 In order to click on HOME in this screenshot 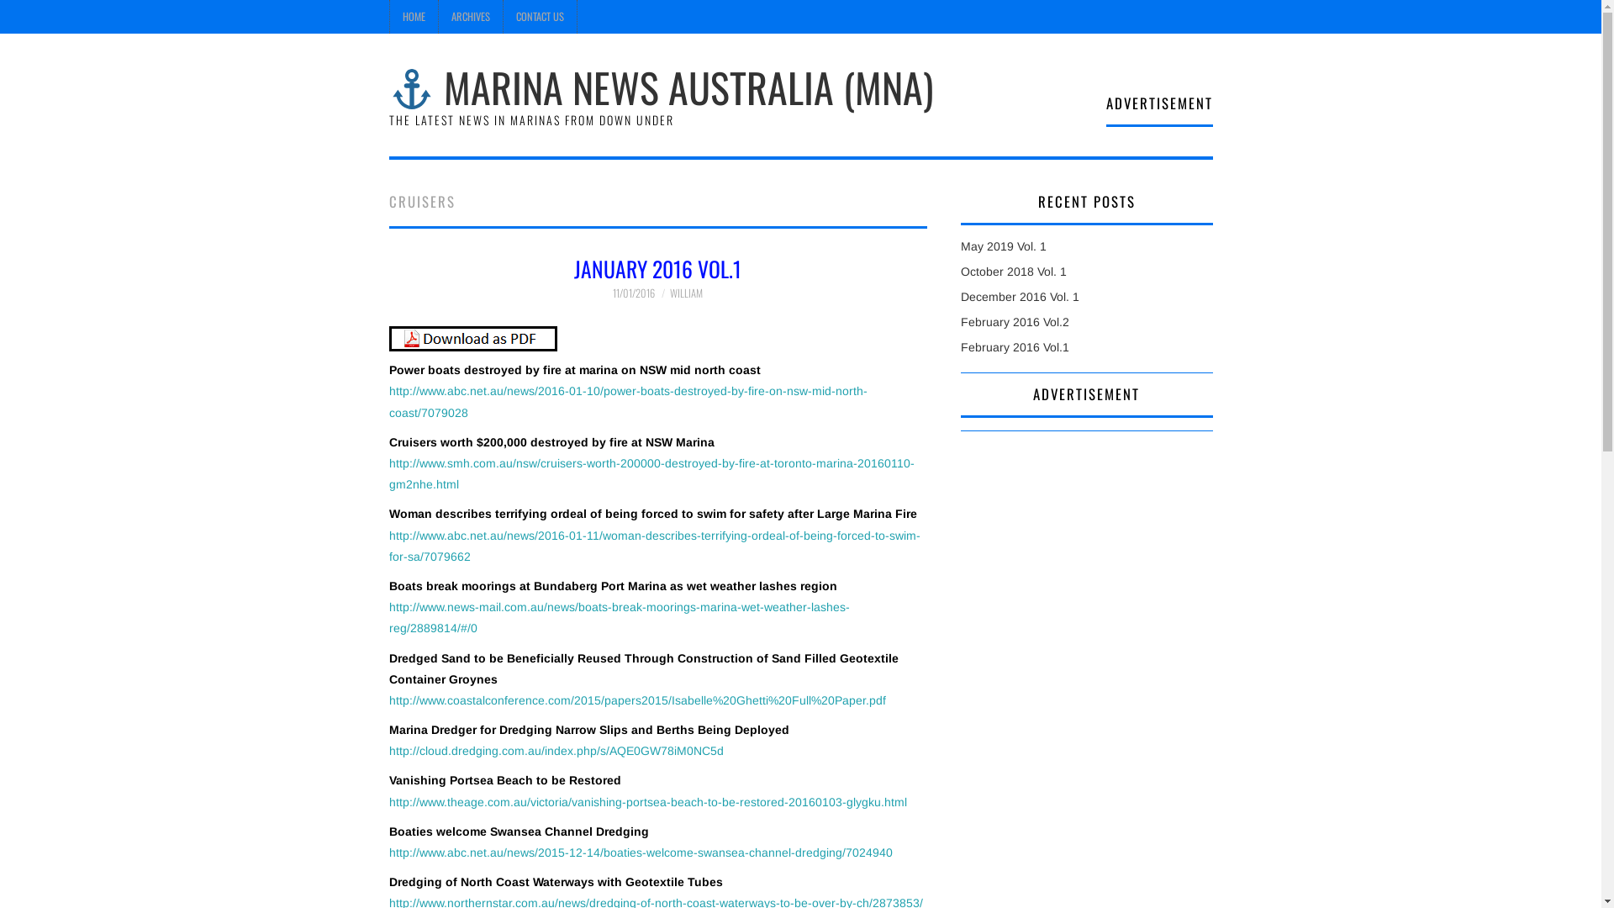, I will do `click(414, 17)`.